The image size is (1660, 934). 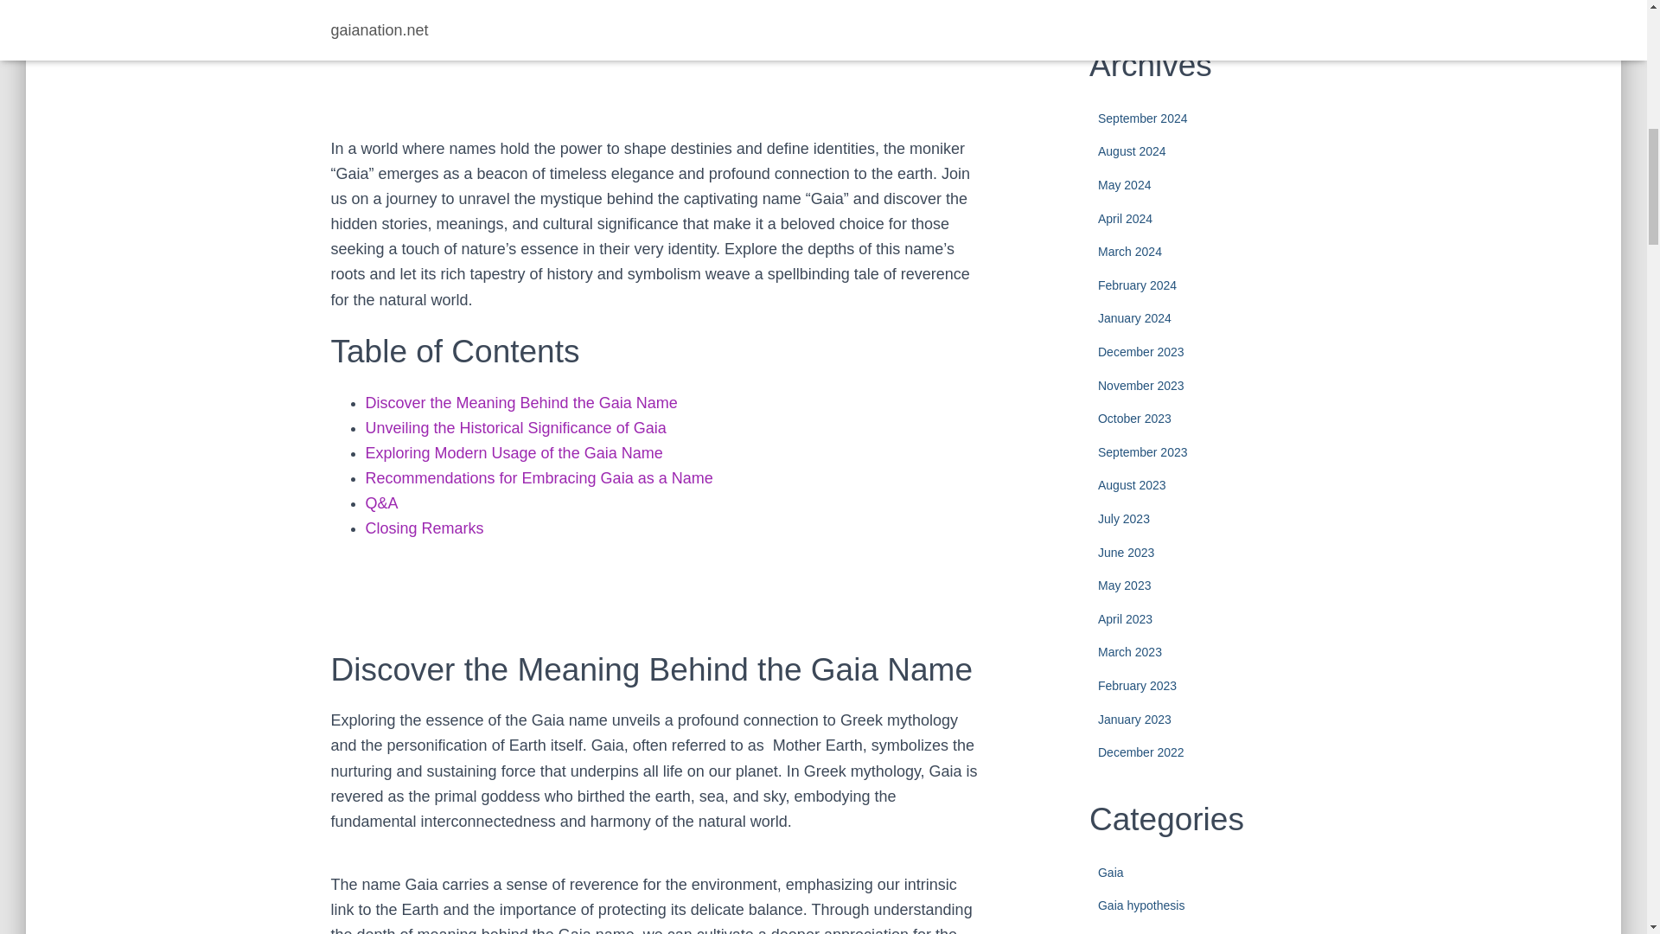 I want to click on May 2024, so click(x=1124, y=185).